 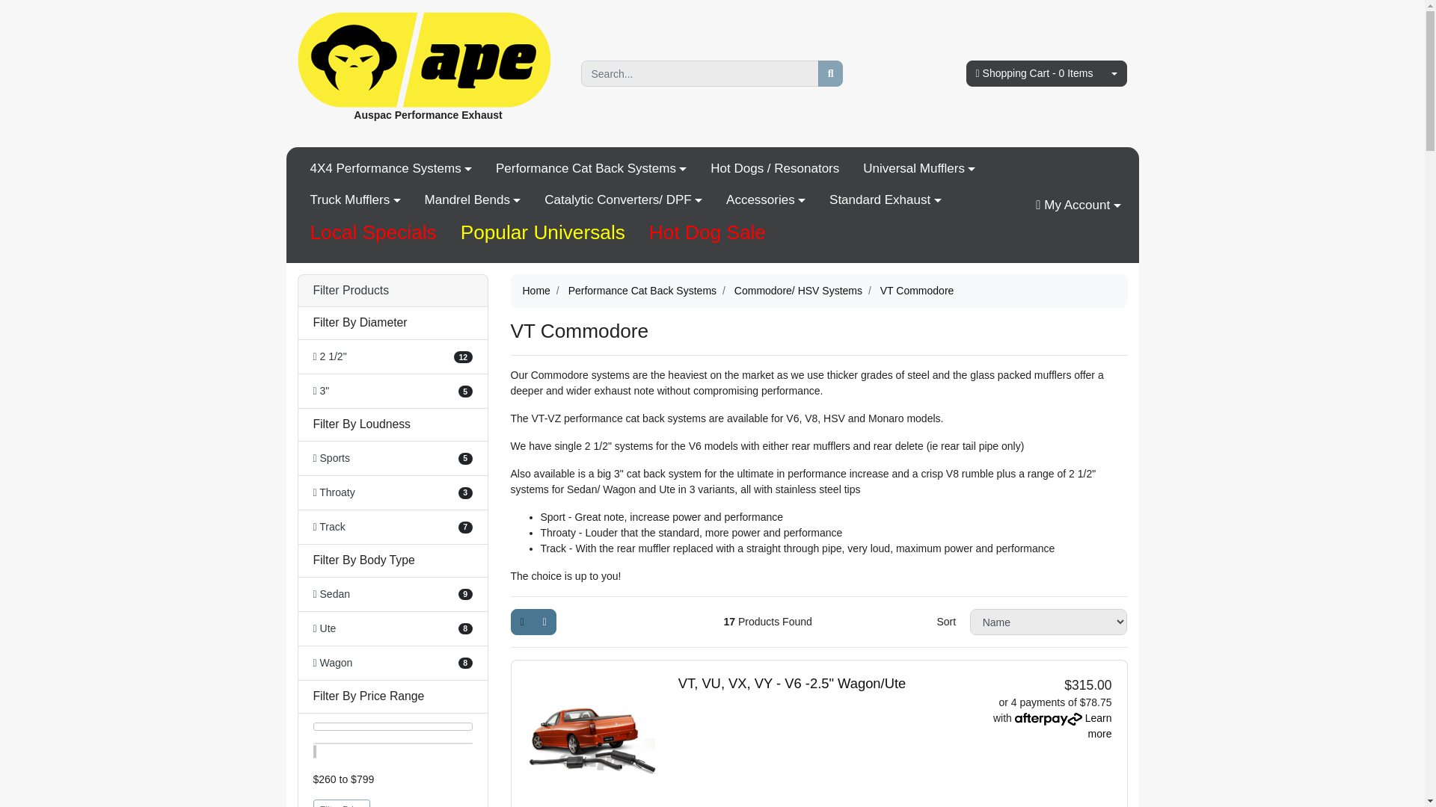 I want to click on Auspac Exhaust, so click(x=424, y=59).